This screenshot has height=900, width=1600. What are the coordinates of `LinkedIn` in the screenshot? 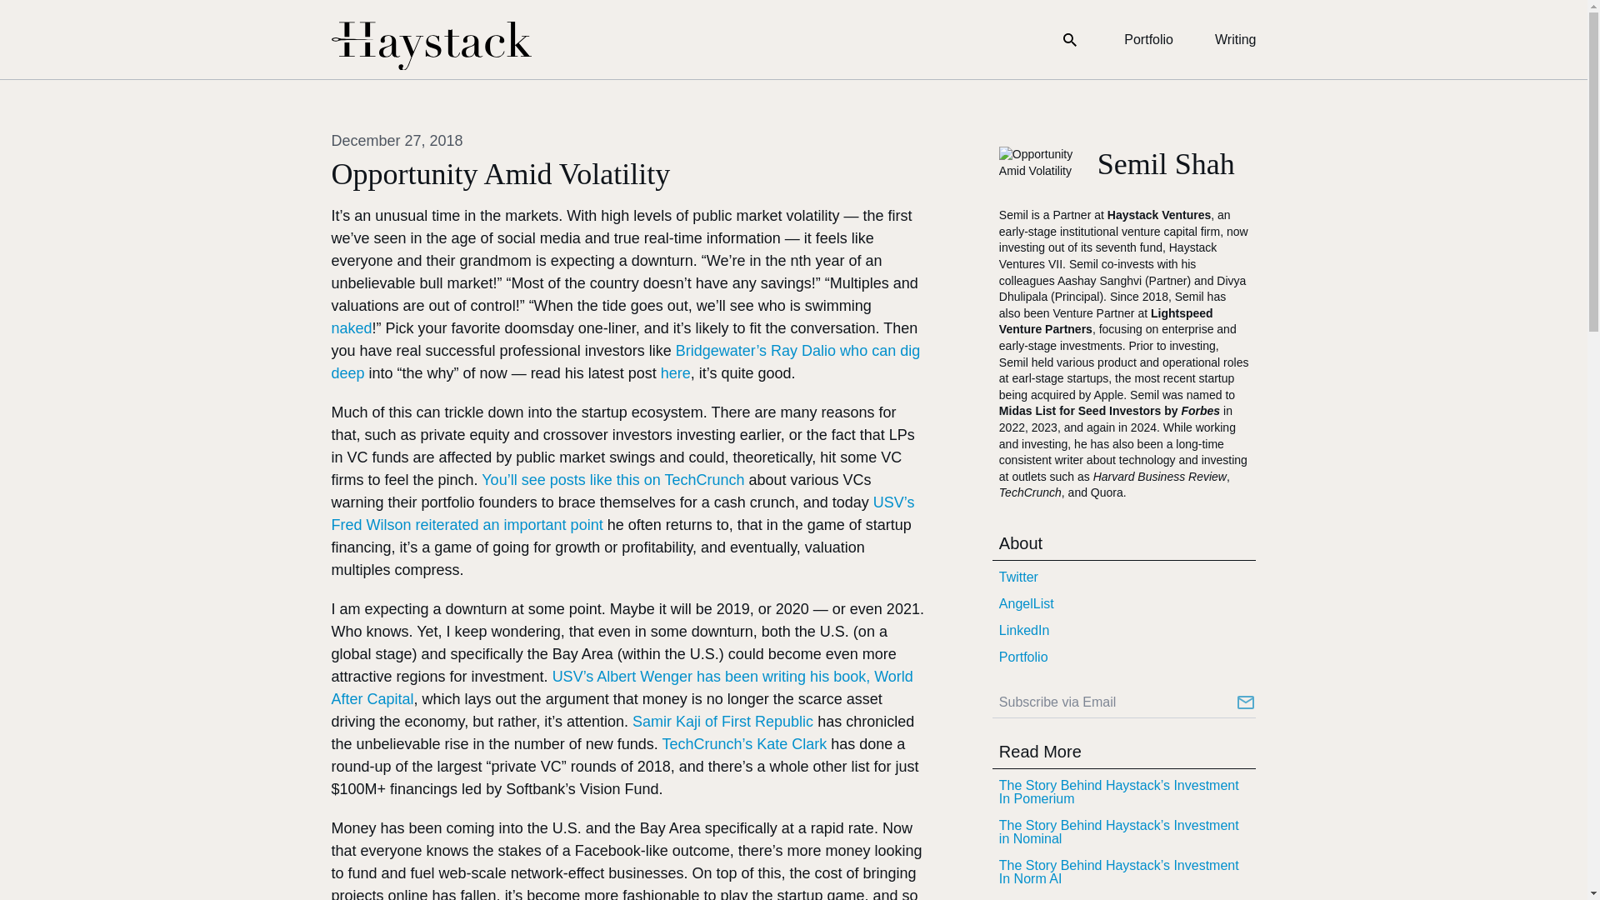 It's located at (1123, 630).